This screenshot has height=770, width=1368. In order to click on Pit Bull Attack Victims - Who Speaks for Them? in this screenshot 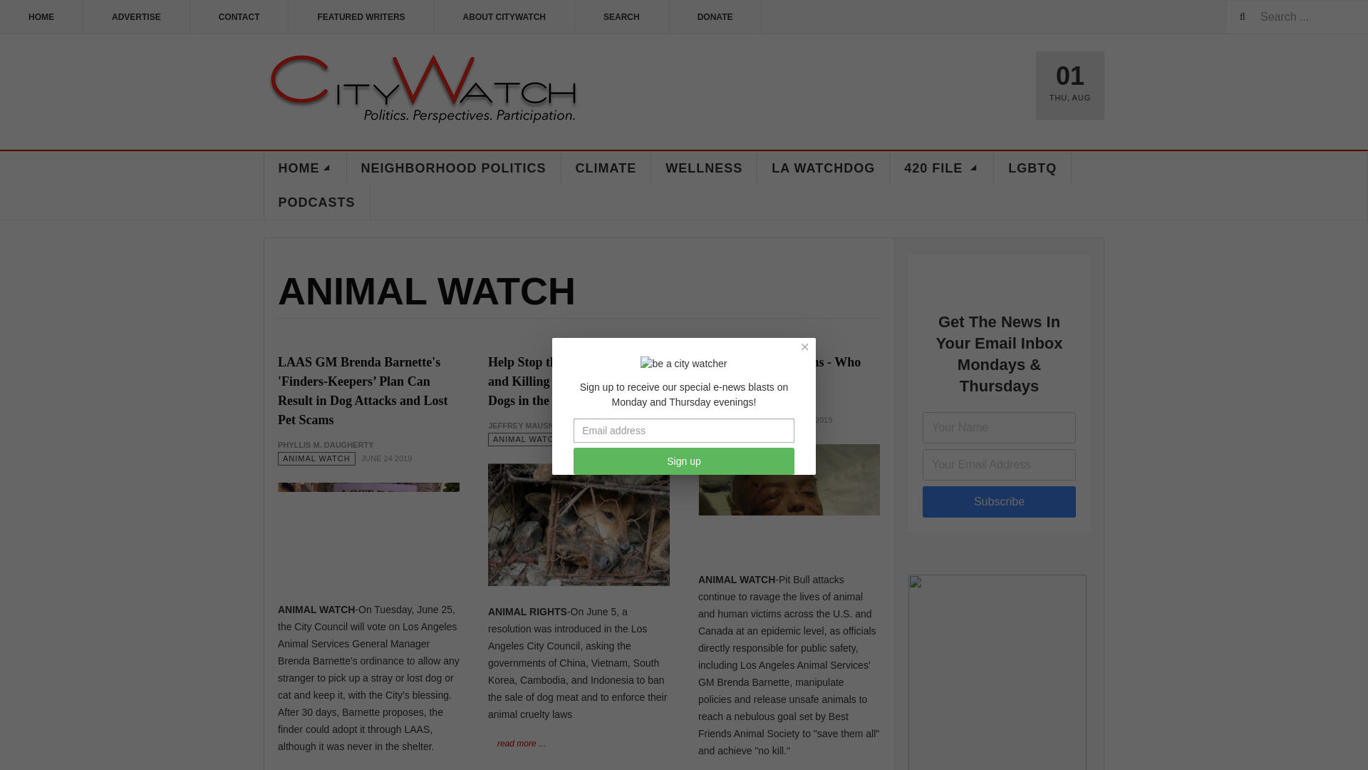, I will do `click(779, 371)`.